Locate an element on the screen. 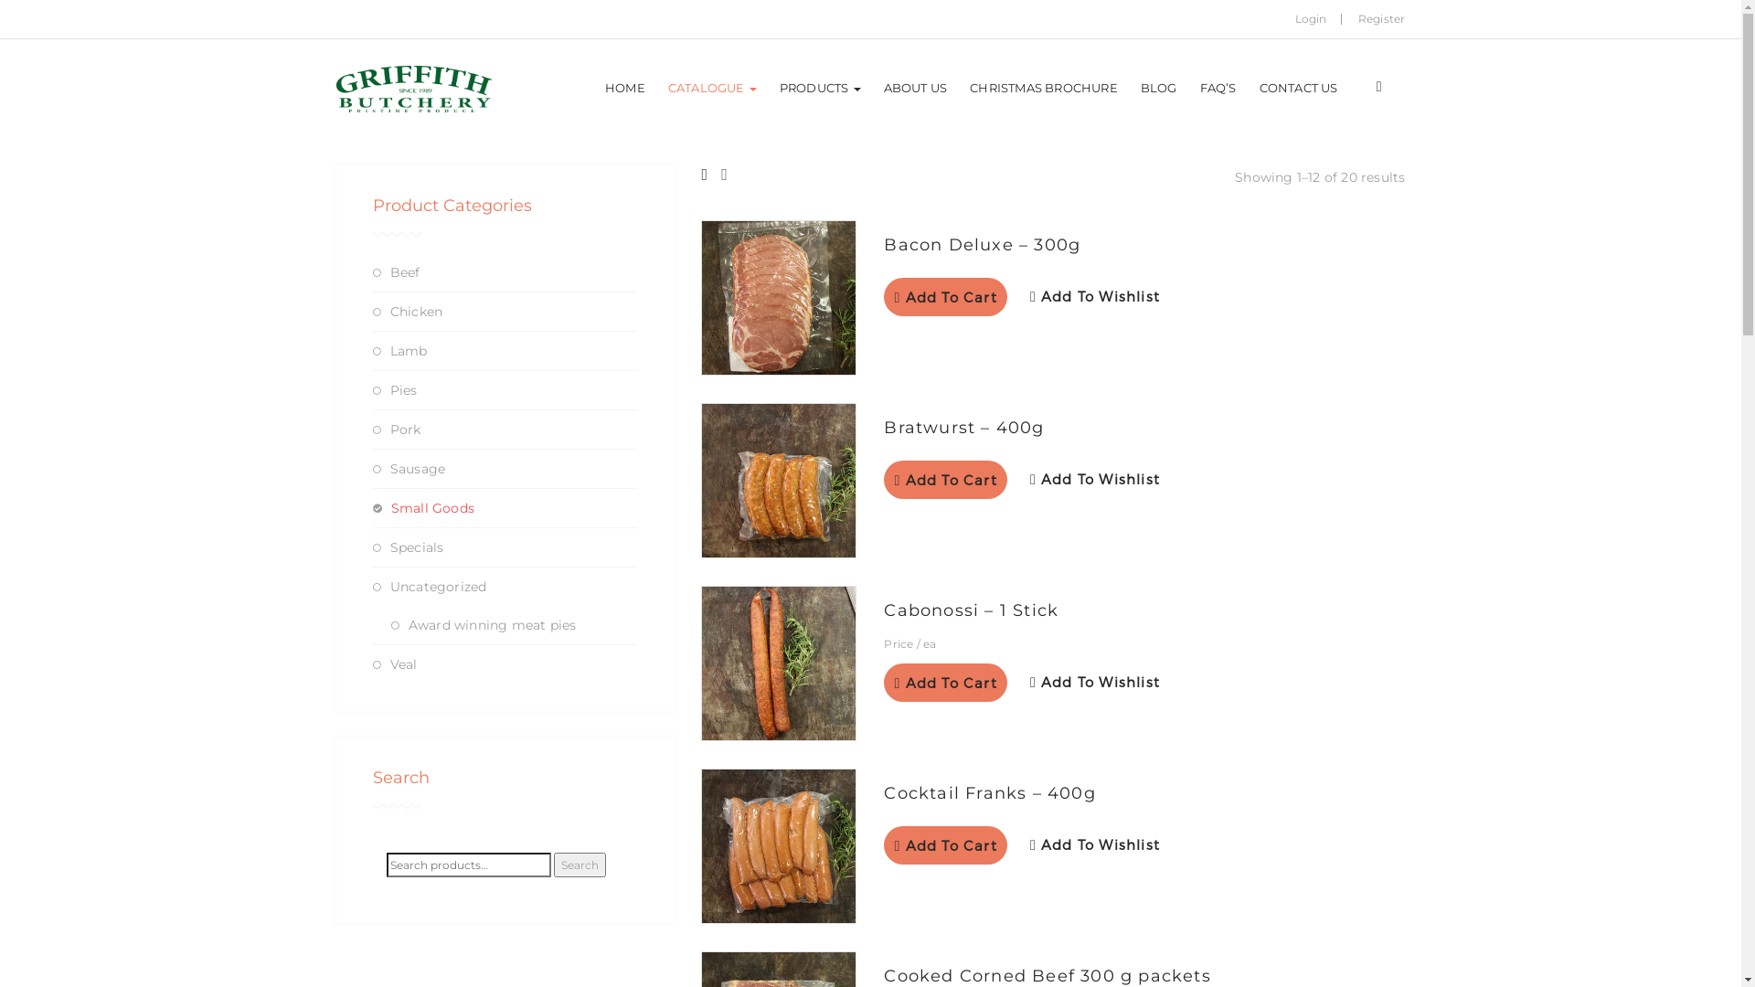  HOME is located at coordinates (625, 88).